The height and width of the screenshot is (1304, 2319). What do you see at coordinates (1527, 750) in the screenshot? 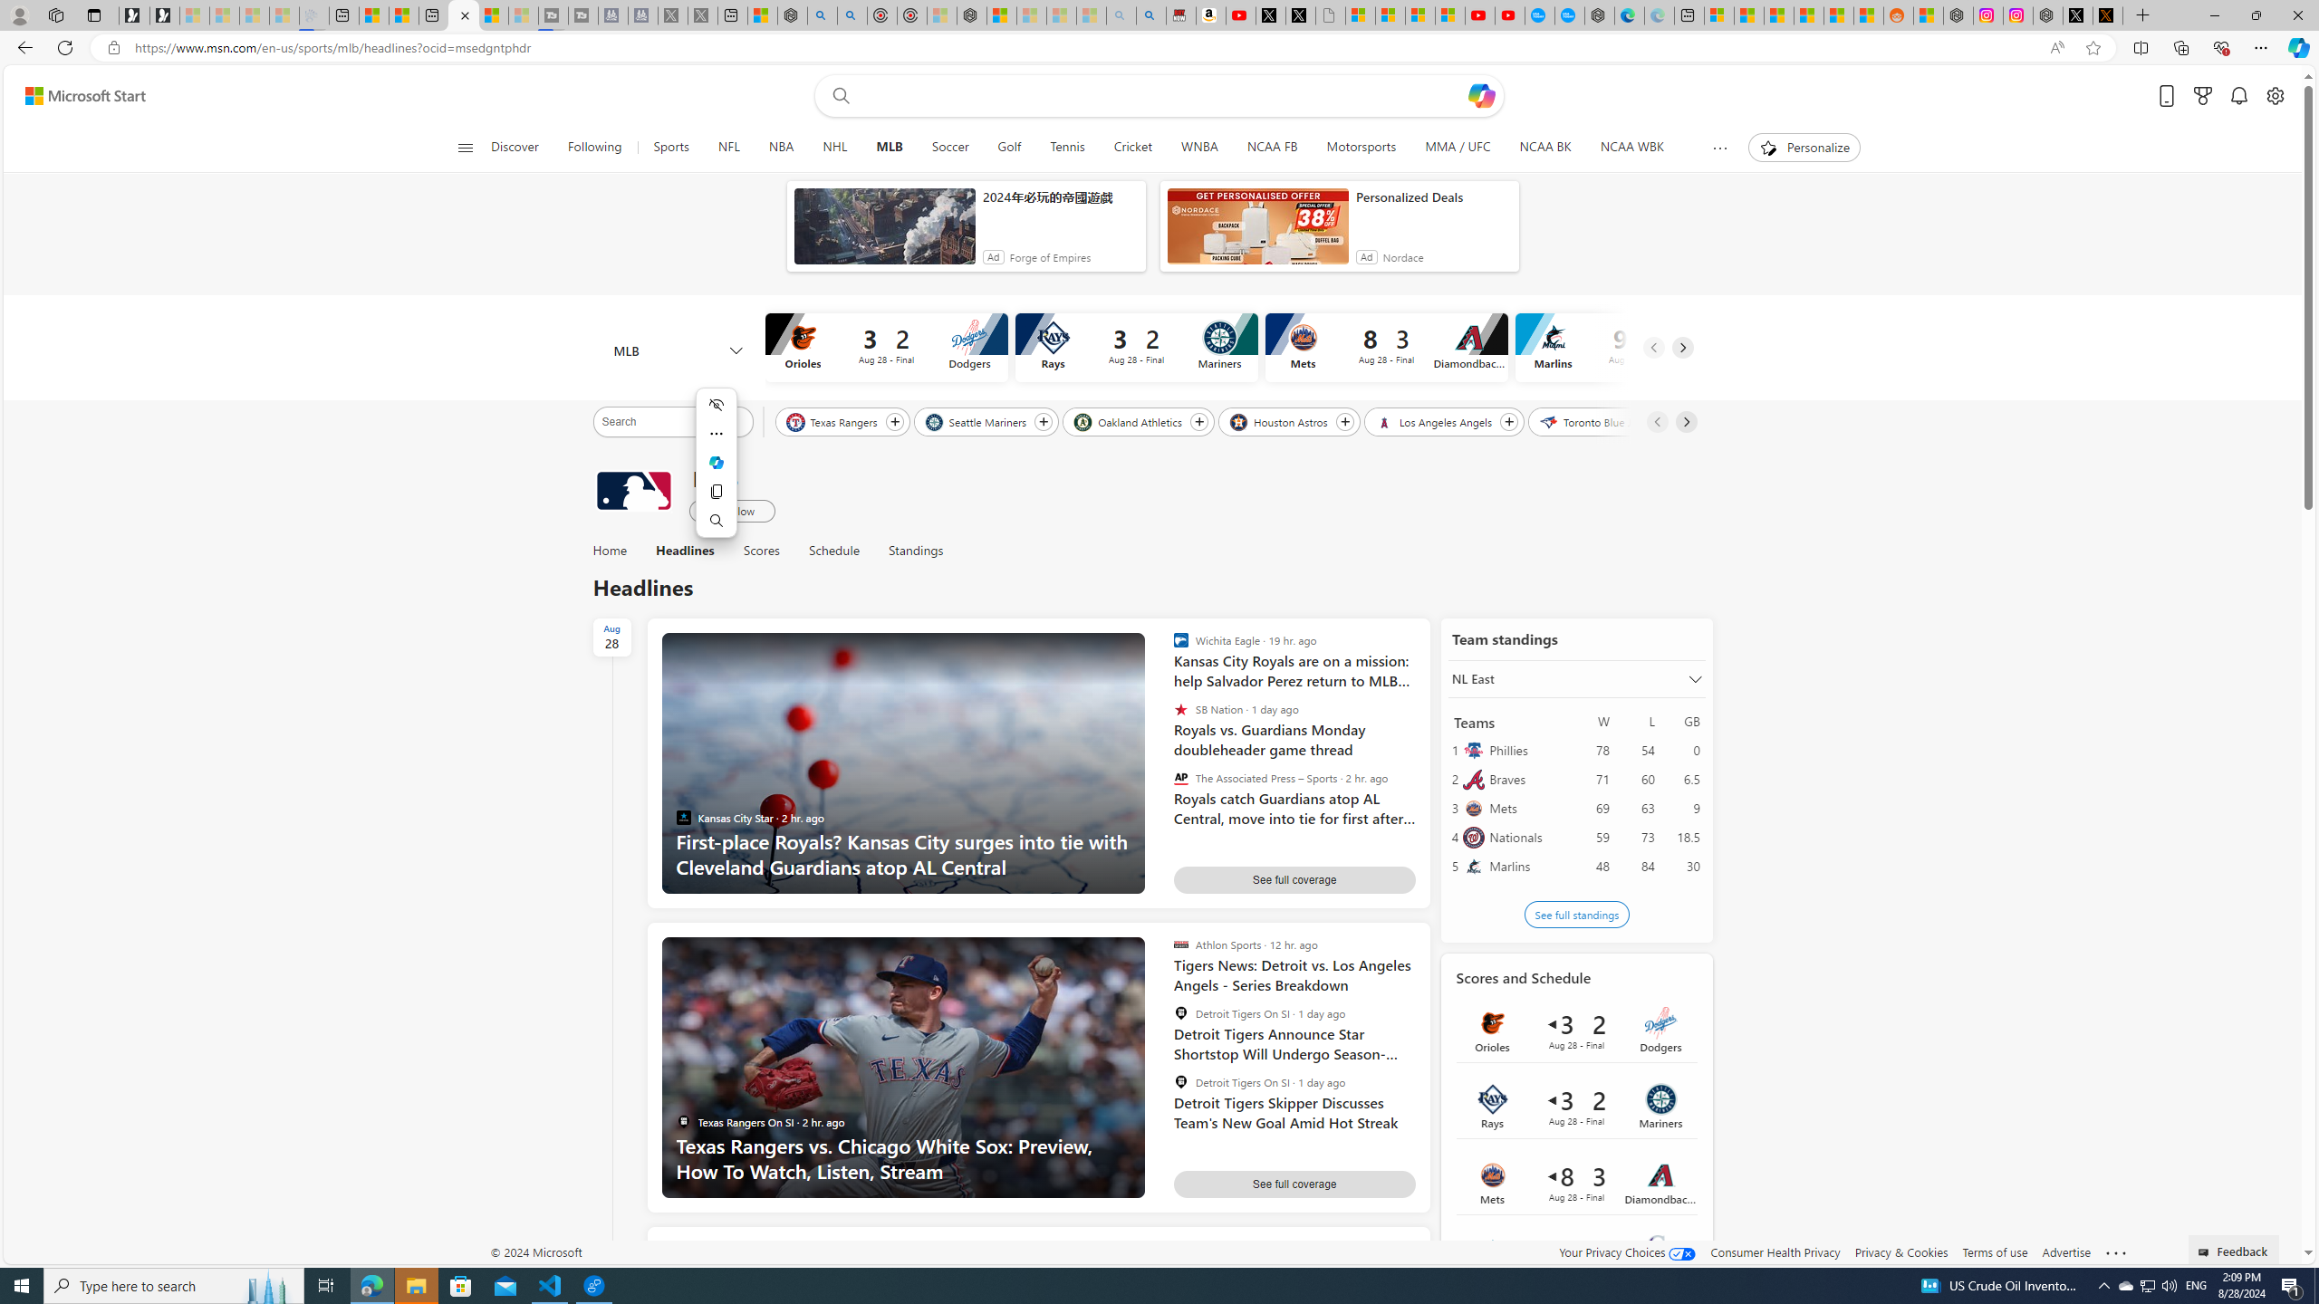
I see `Phillies` at bounding box center [1527, 750].